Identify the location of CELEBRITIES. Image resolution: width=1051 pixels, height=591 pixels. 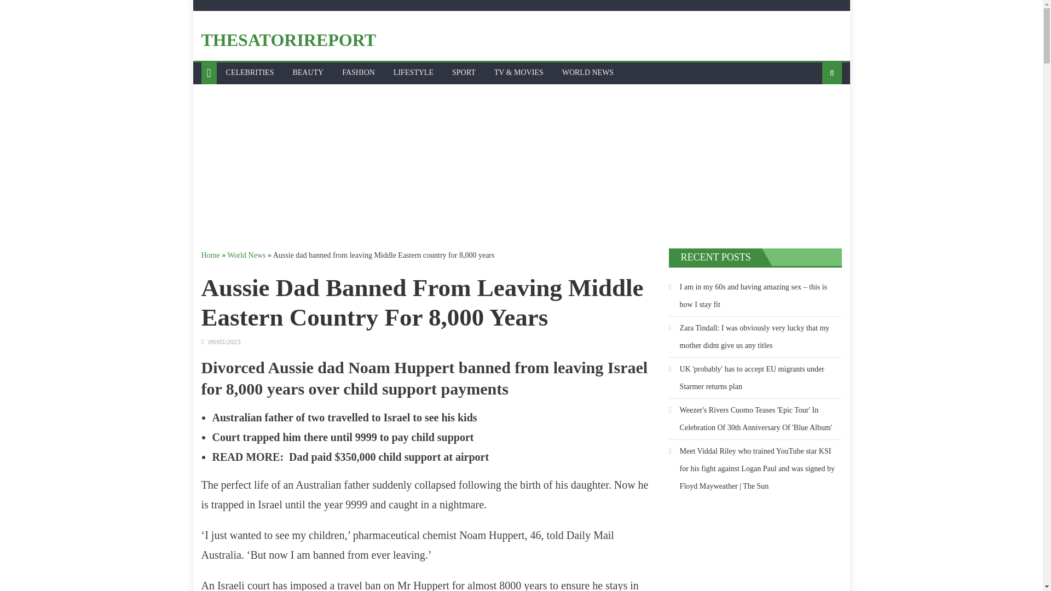
(250, 73).